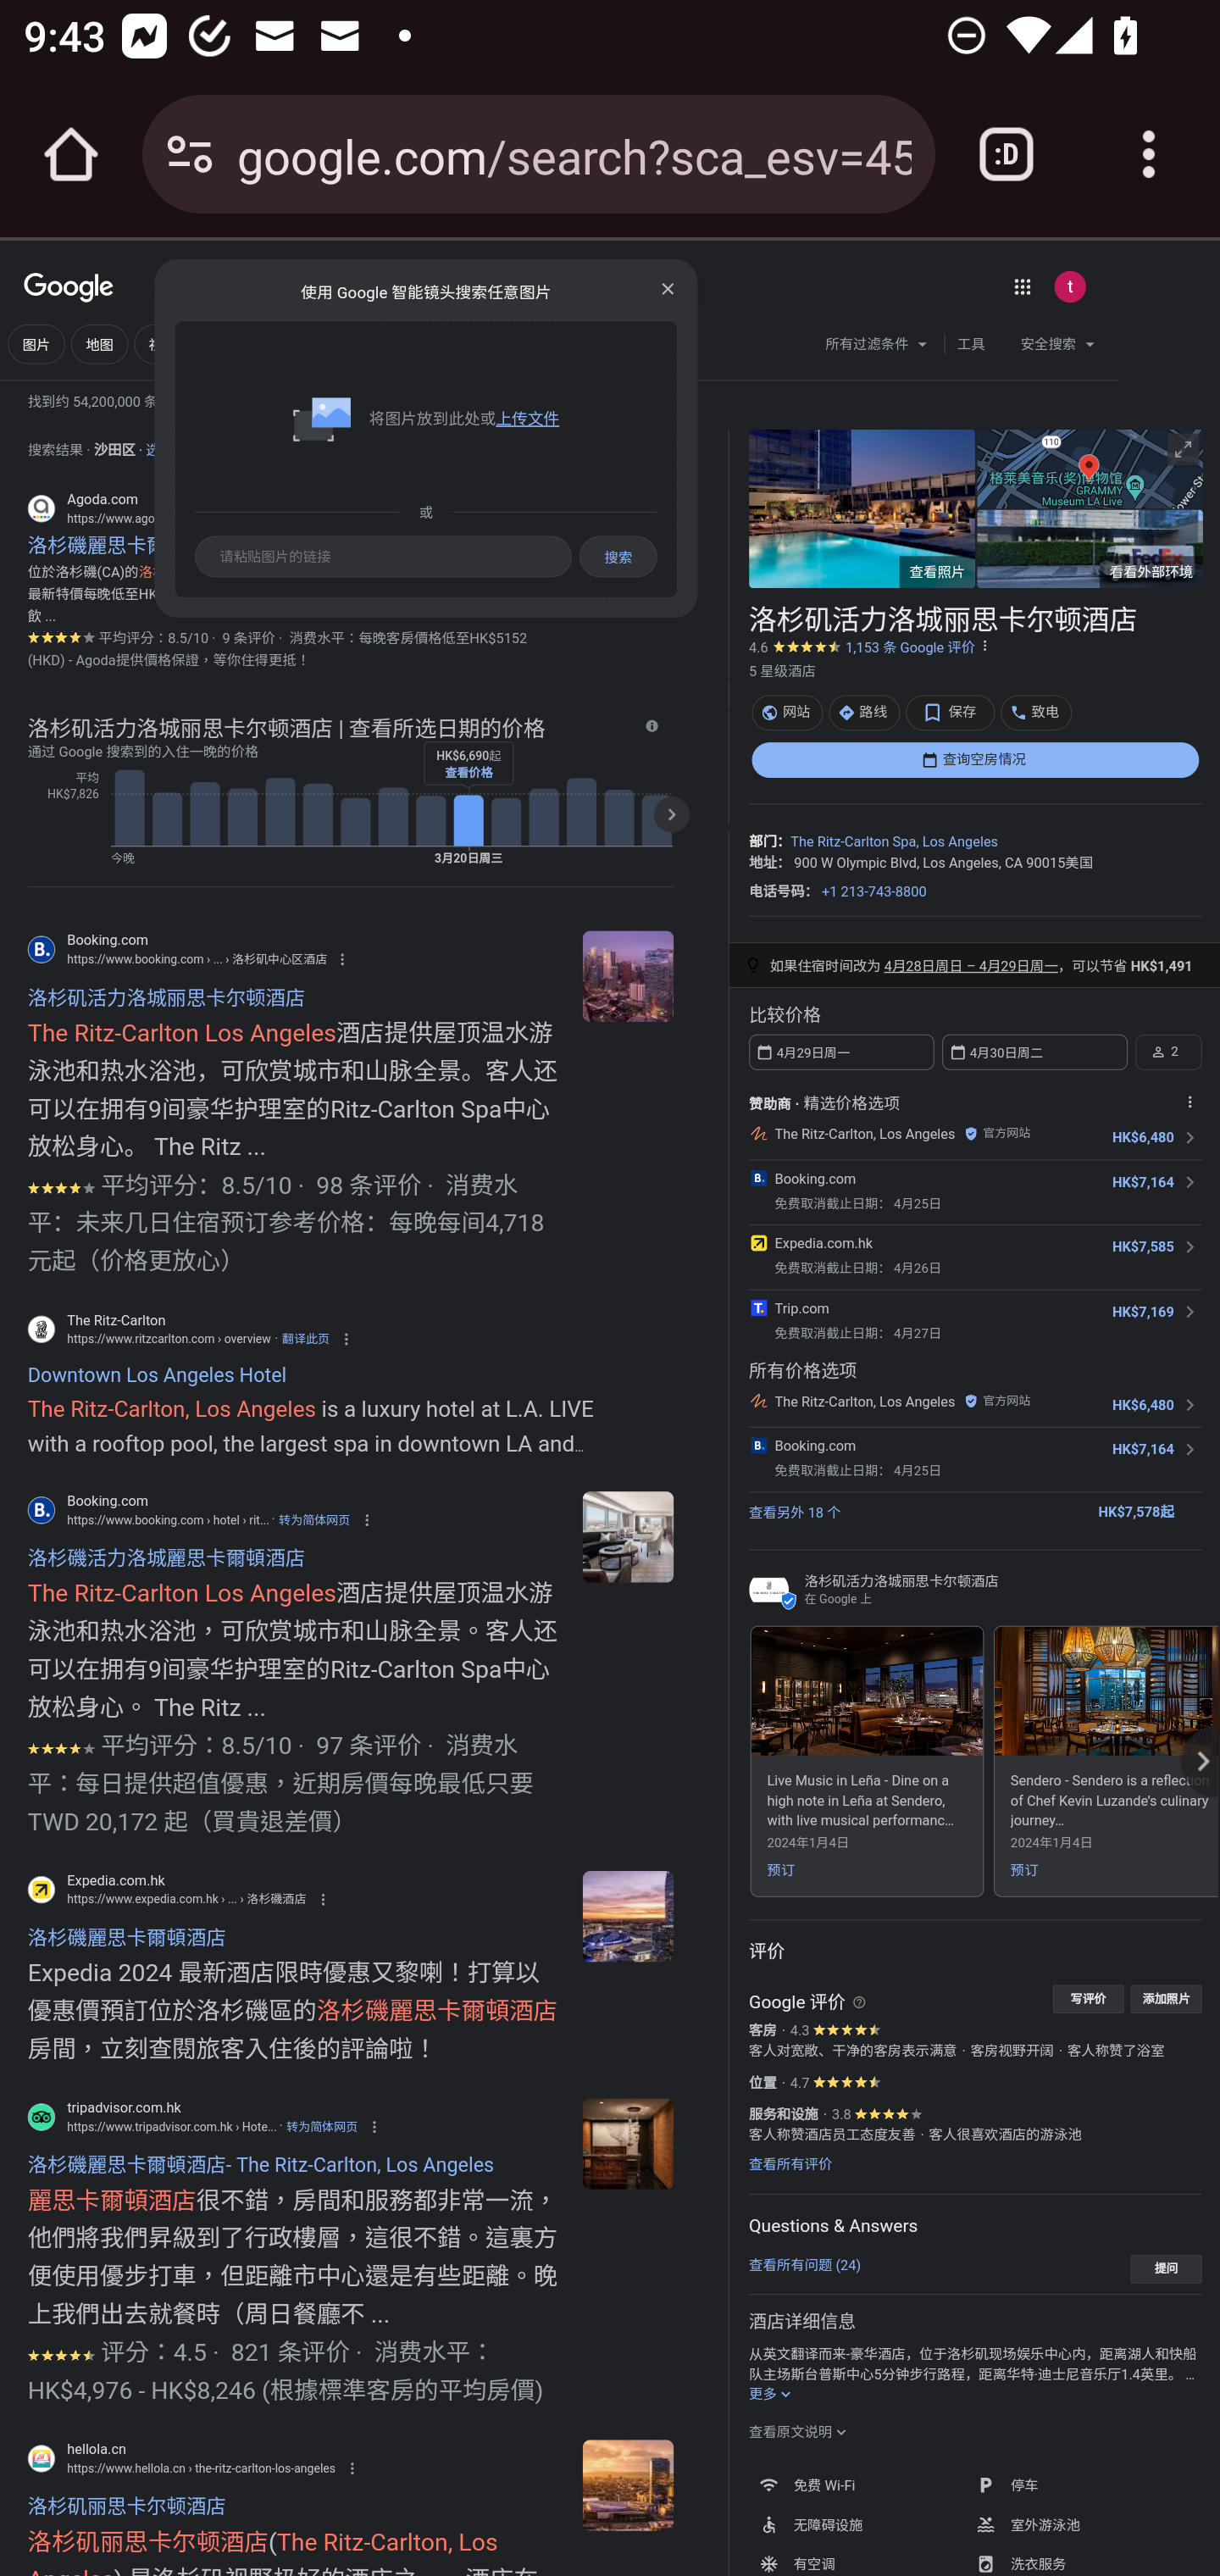  What do you see at coordinates (651, 725) in the screenshot?
I see `了解详情` at bounding box center [651, 725].